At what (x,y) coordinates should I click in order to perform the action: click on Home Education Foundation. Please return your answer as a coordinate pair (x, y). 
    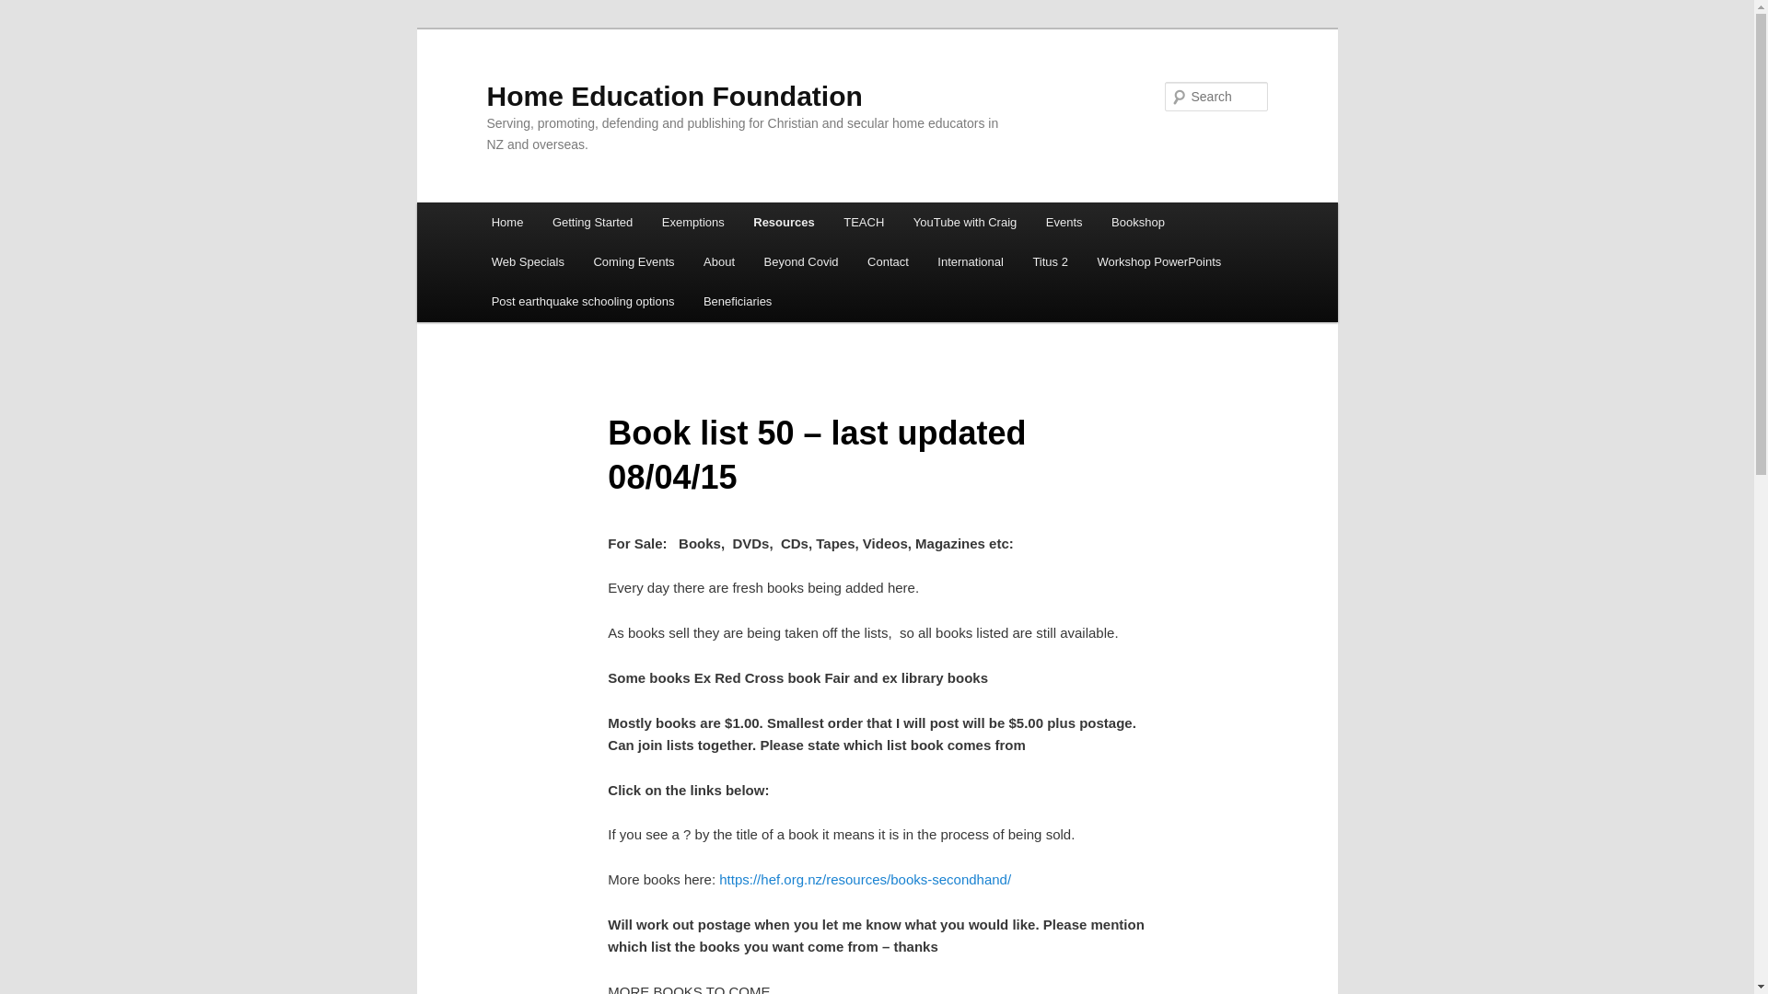
    Looking at the image, I should click on (674, 96).